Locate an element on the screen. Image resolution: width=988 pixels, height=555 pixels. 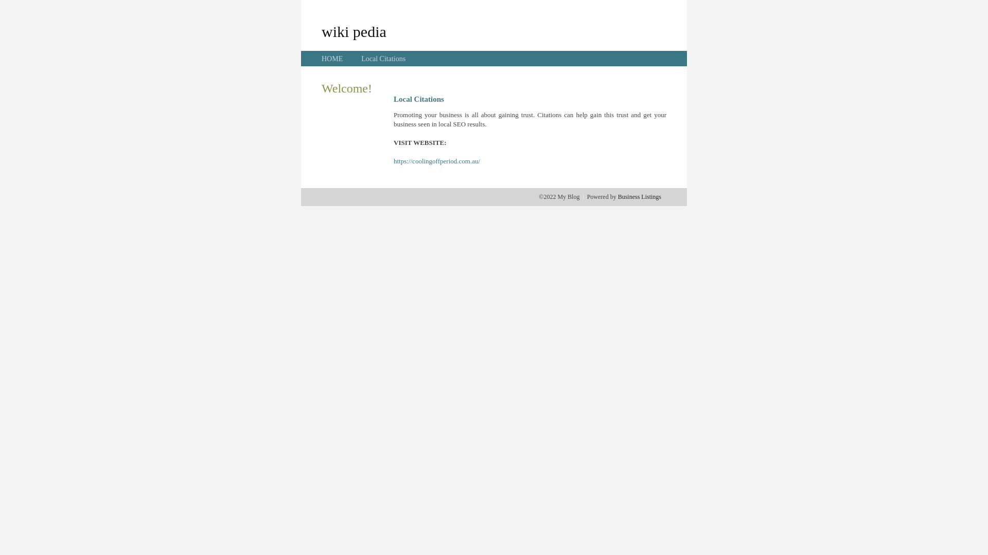
wiki pedia is located at coordinates (354, 31).